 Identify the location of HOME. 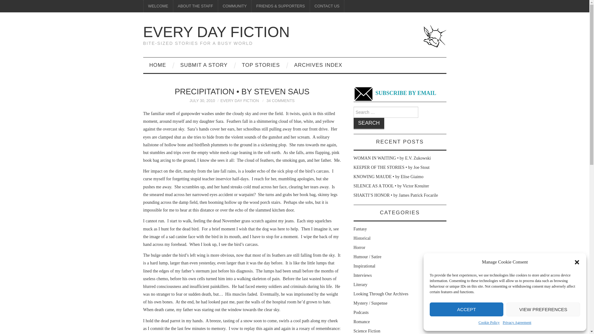
(157, 65).